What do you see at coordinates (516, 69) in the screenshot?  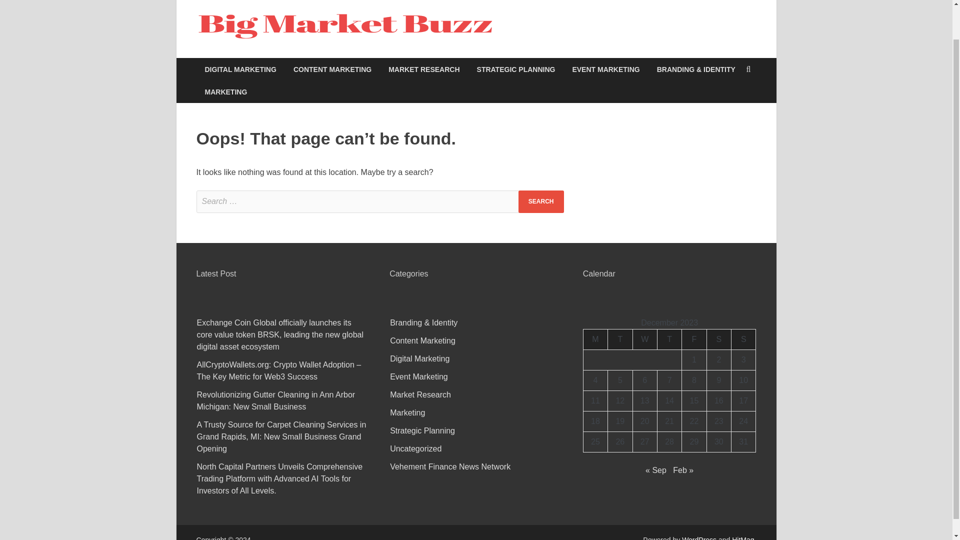 I see `STRATEGIC PLANNING` at bounding box center [516, 69].